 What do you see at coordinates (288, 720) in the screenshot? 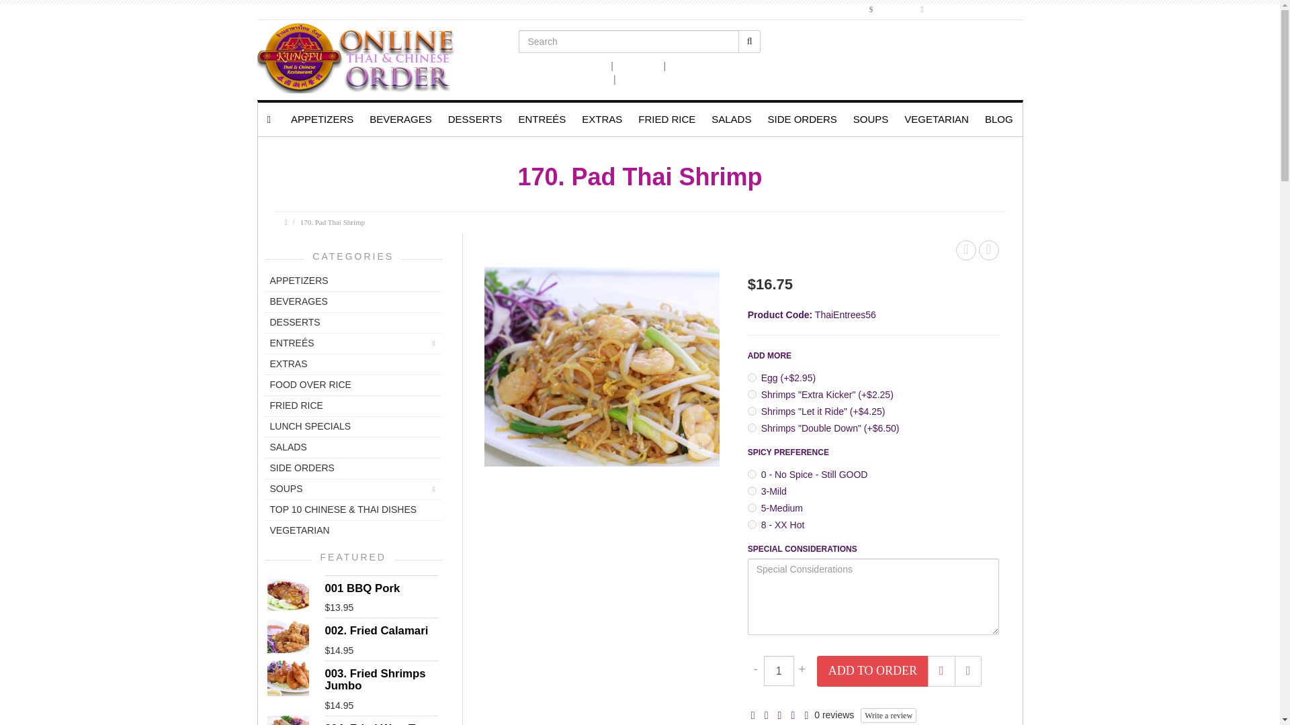
I see `004.  Fried Won-Ton-Chips` at bounding box center [288, 720].